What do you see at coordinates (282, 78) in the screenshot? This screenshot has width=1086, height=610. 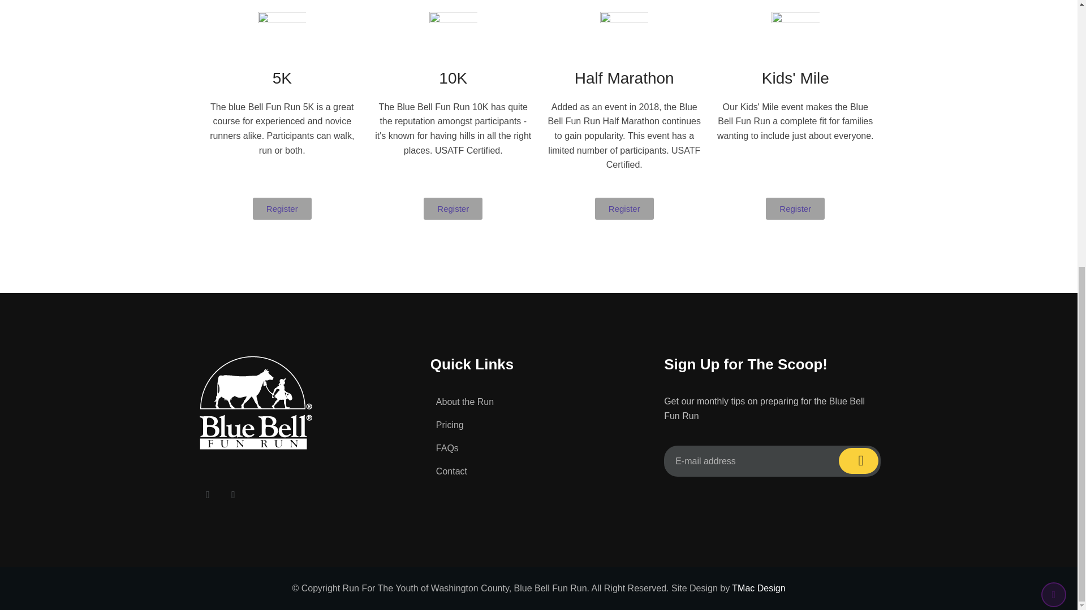 I see `5K` at bounding box center [282, 78].